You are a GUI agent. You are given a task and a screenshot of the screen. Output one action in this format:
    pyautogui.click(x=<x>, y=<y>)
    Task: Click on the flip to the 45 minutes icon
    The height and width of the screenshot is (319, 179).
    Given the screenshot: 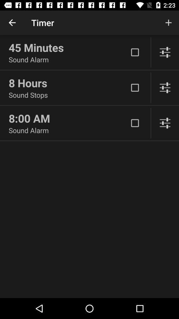 What is the action you would take?
    pyautogui.click(x=68, y=48)
    